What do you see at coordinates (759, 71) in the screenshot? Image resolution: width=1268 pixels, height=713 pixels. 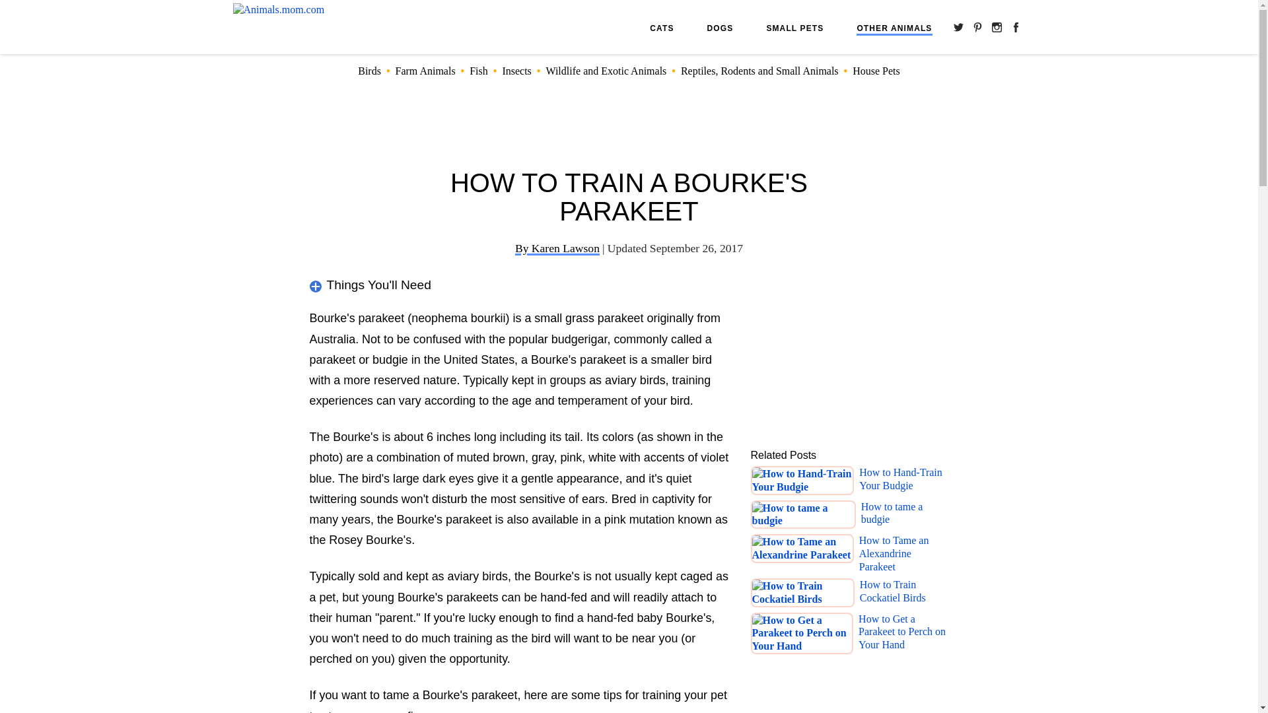 I see `Reptiles, Rodents and Small Animals` at bounding box center [759, 71].